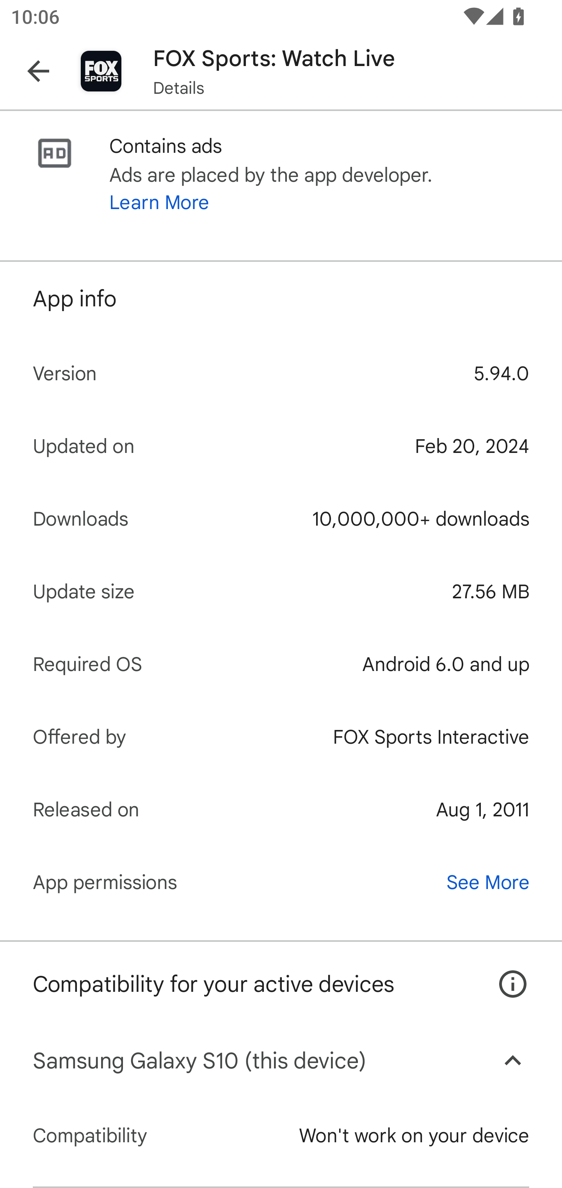 The image size is (562, 1188). What do you see at coordinates (504, 973) in the screenshot?
I see `How this App works on your devices.` at bounding box center [504, 973].